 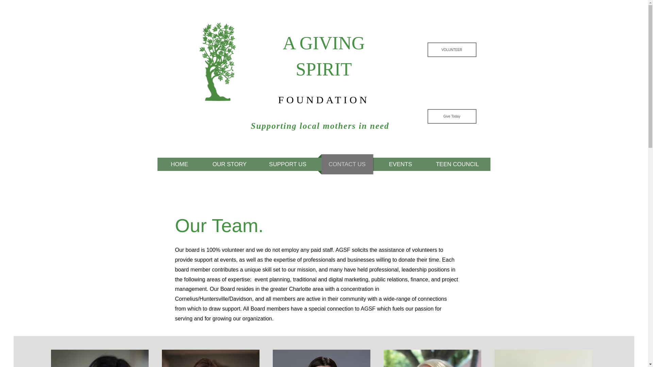 What do you see at coordinates (457, 164) in the screenshot?
I see `TEEN COUNCIL` at bounding box center [457, 164].